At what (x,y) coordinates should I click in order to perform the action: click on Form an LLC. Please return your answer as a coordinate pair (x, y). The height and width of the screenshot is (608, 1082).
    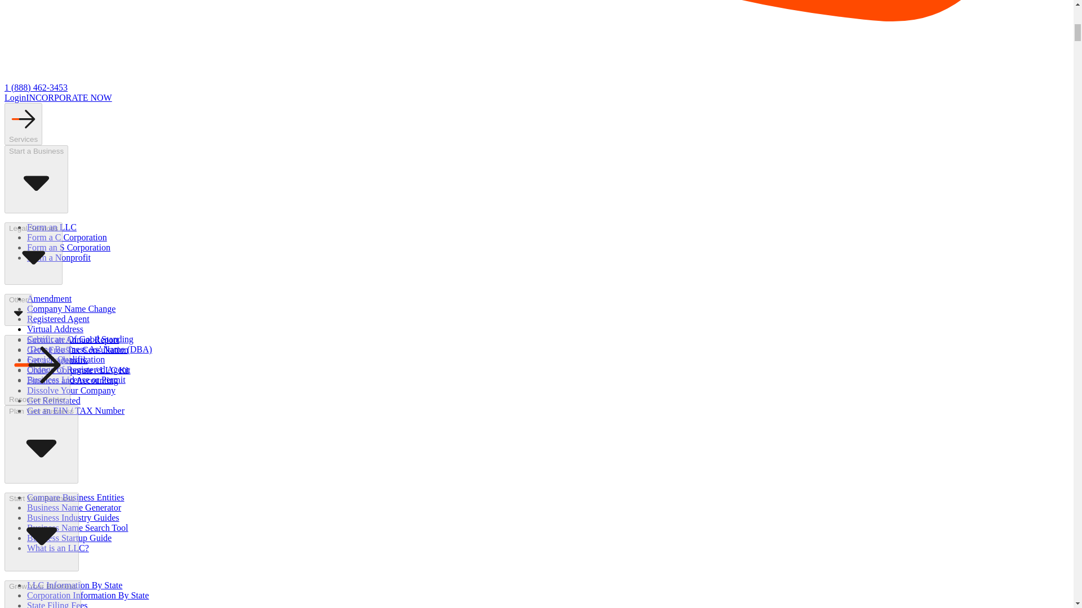
    Looking at the image, I should click on (52, 227).